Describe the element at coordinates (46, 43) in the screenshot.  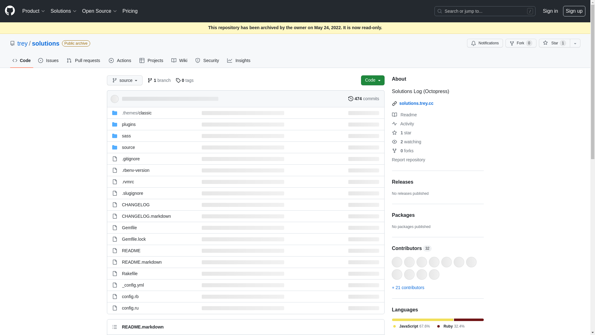
I see `solutions` at that location.